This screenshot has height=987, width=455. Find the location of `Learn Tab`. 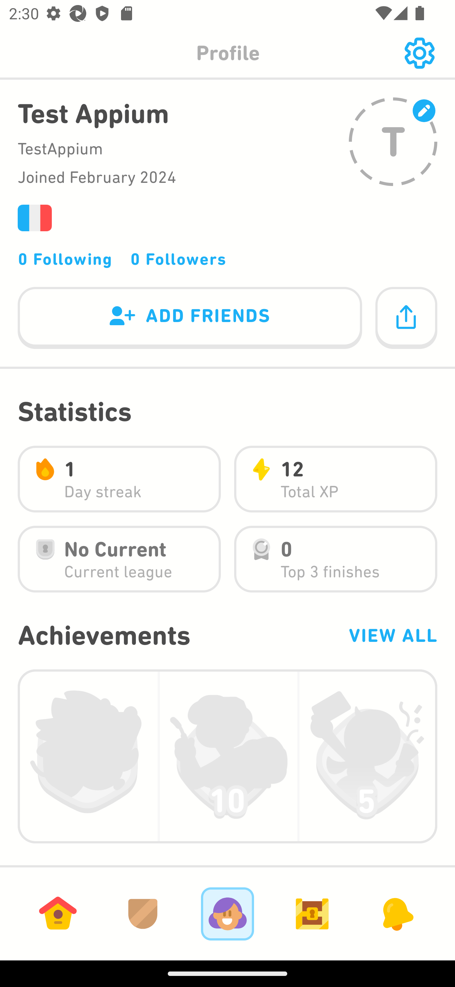

Learn Tab is located at coordinates (58, 914).